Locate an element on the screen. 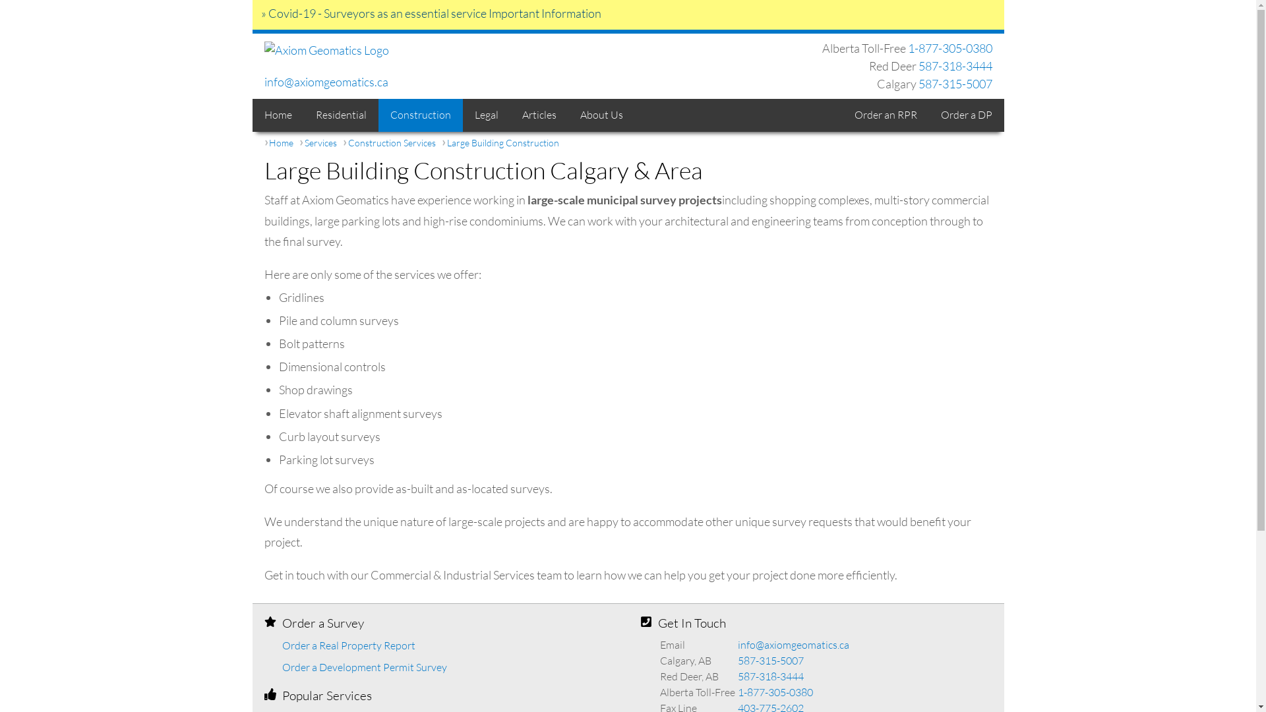  Construction Services is located at coordinates (392, 143).